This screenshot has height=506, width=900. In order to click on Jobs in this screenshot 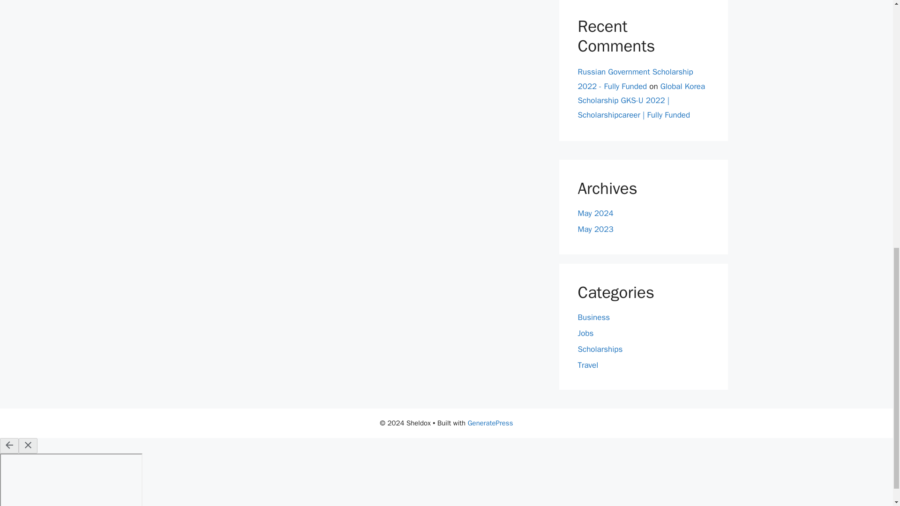, I will do `click(585, 333)`.